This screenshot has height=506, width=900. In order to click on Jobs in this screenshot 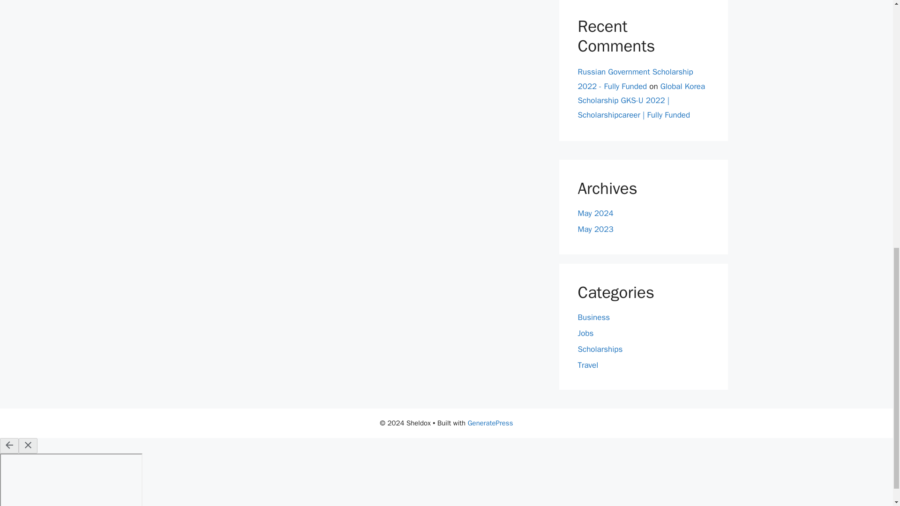, I will do `click(585, 333)`.